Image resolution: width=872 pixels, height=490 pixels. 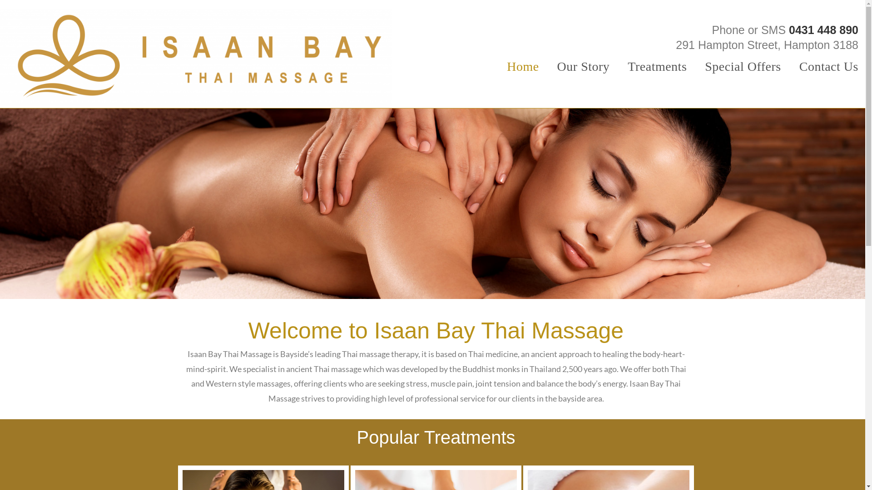 What do you see at coordinates (743, 67) in the screenshot?
I see `Special Offers` at bounding box center [743, 67].